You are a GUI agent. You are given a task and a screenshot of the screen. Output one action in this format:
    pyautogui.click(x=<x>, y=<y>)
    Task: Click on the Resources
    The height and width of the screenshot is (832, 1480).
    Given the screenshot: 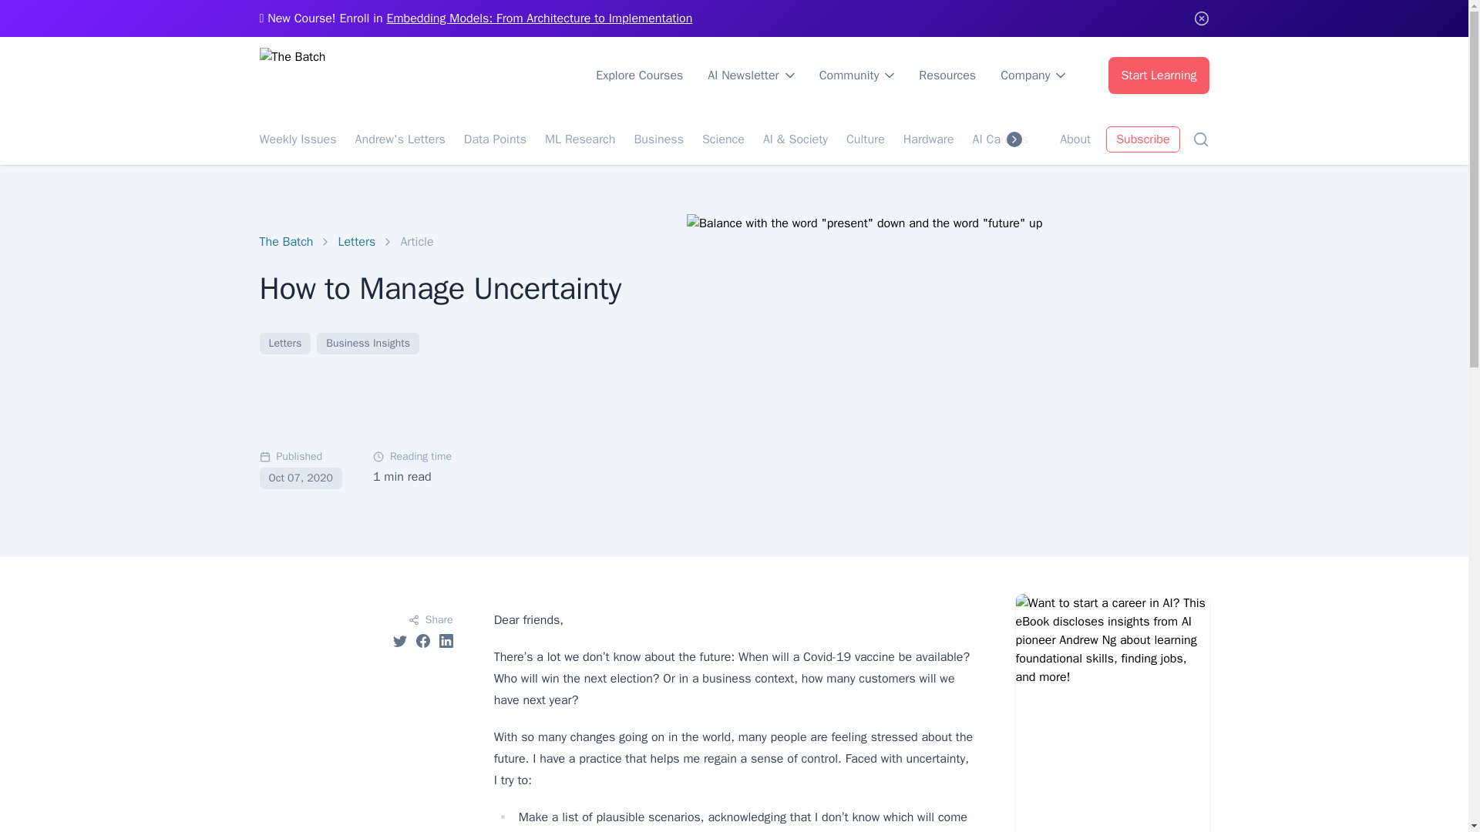 What is the action you would take?
    pyautogui.click(x=947, y=75)
    